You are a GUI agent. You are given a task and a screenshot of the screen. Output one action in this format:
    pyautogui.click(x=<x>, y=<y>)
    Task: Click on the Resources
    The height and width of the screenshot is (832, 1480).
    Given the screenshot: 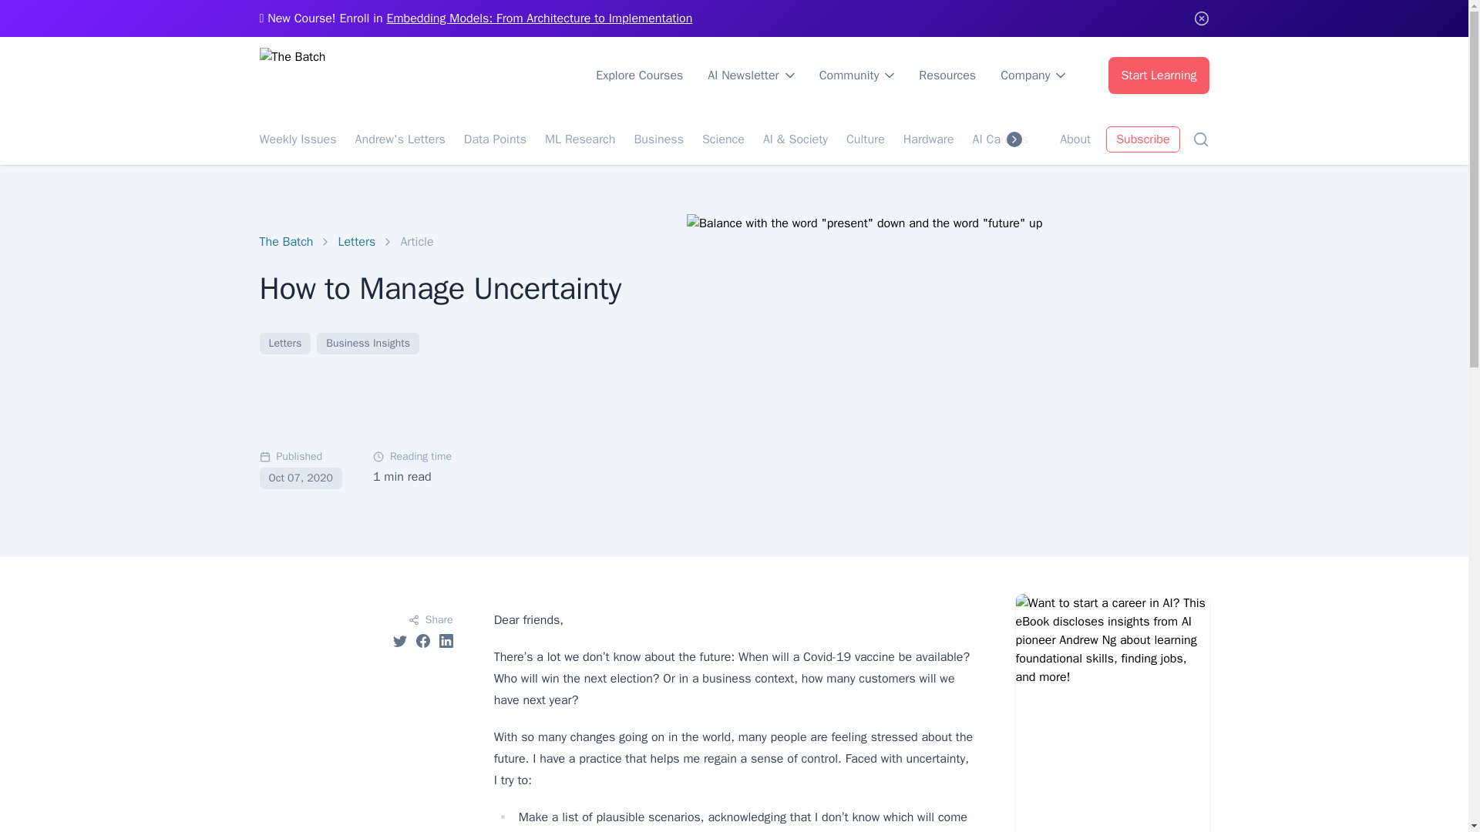 What is the action you would take?
    pyautogui.click(x=947, y=75)
    